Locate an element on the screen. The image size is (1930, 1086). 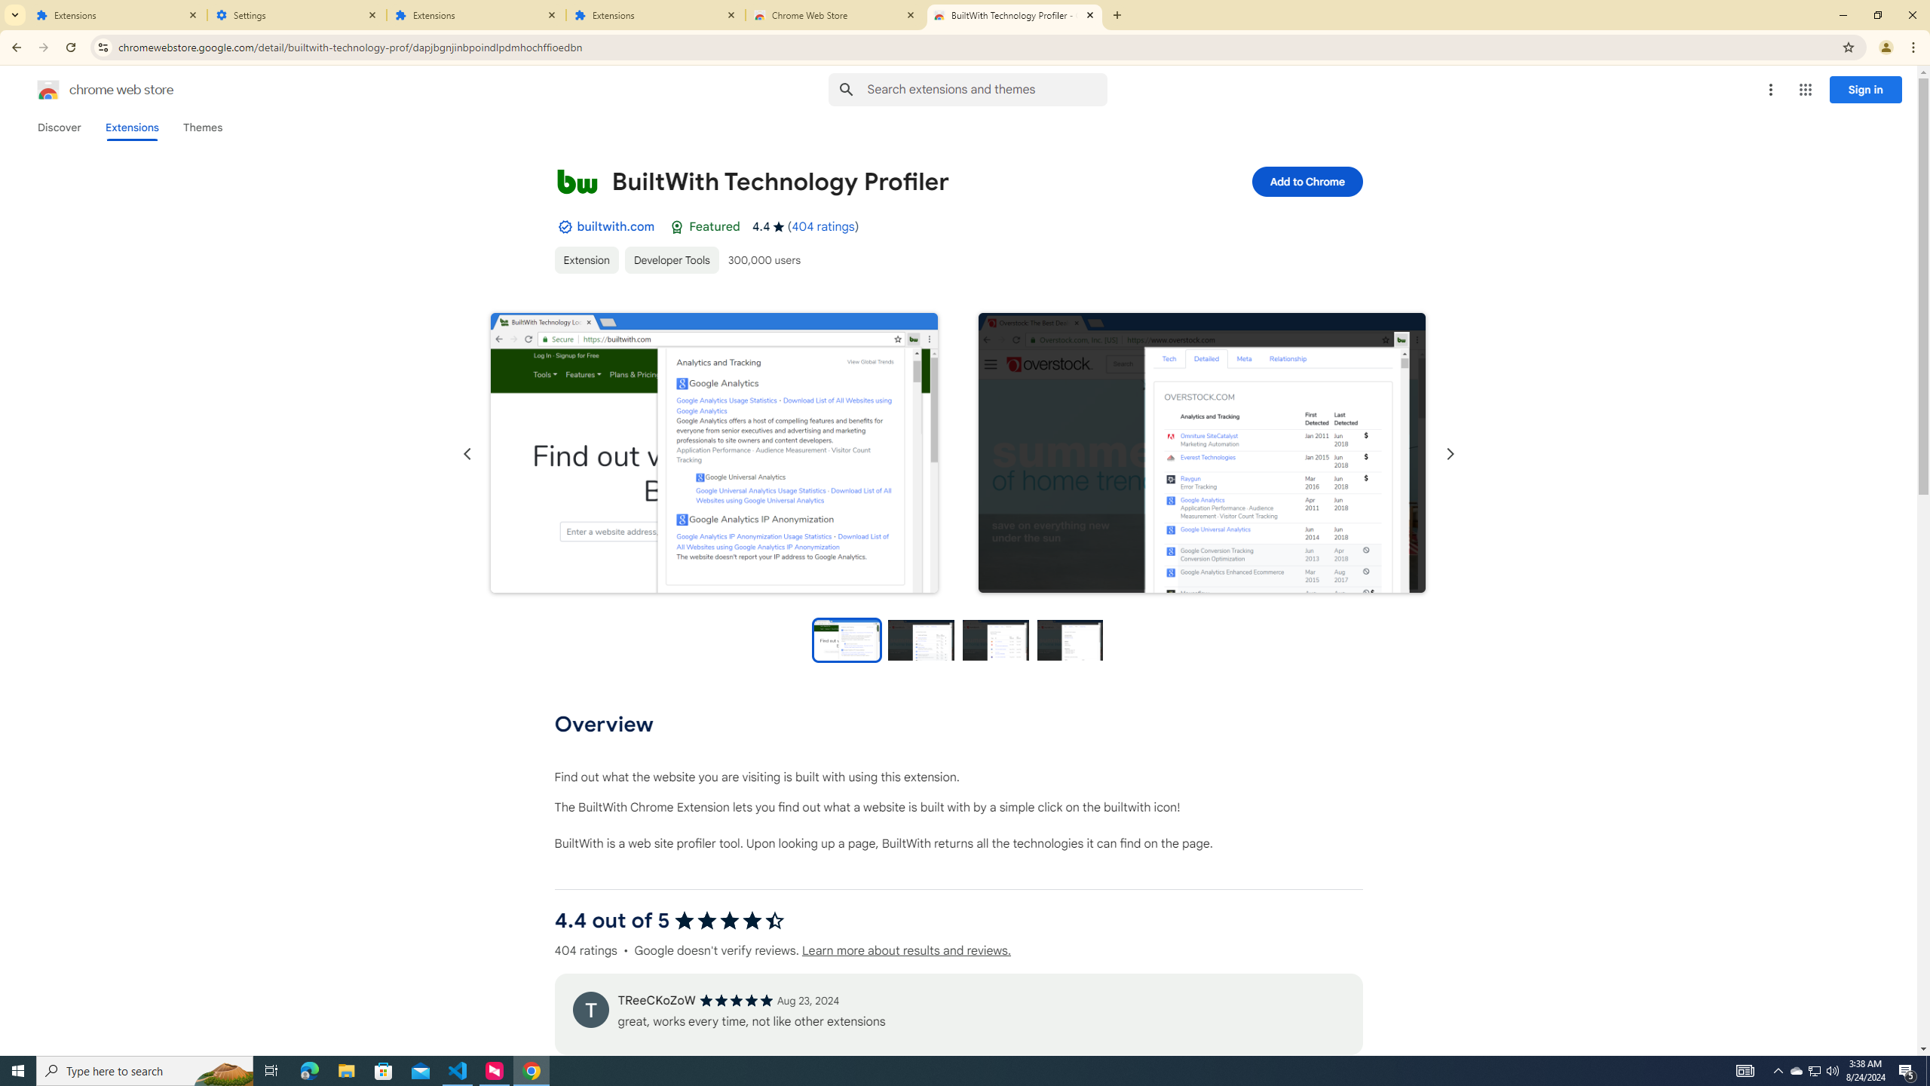
Search input is located at coordinates (987, 89).